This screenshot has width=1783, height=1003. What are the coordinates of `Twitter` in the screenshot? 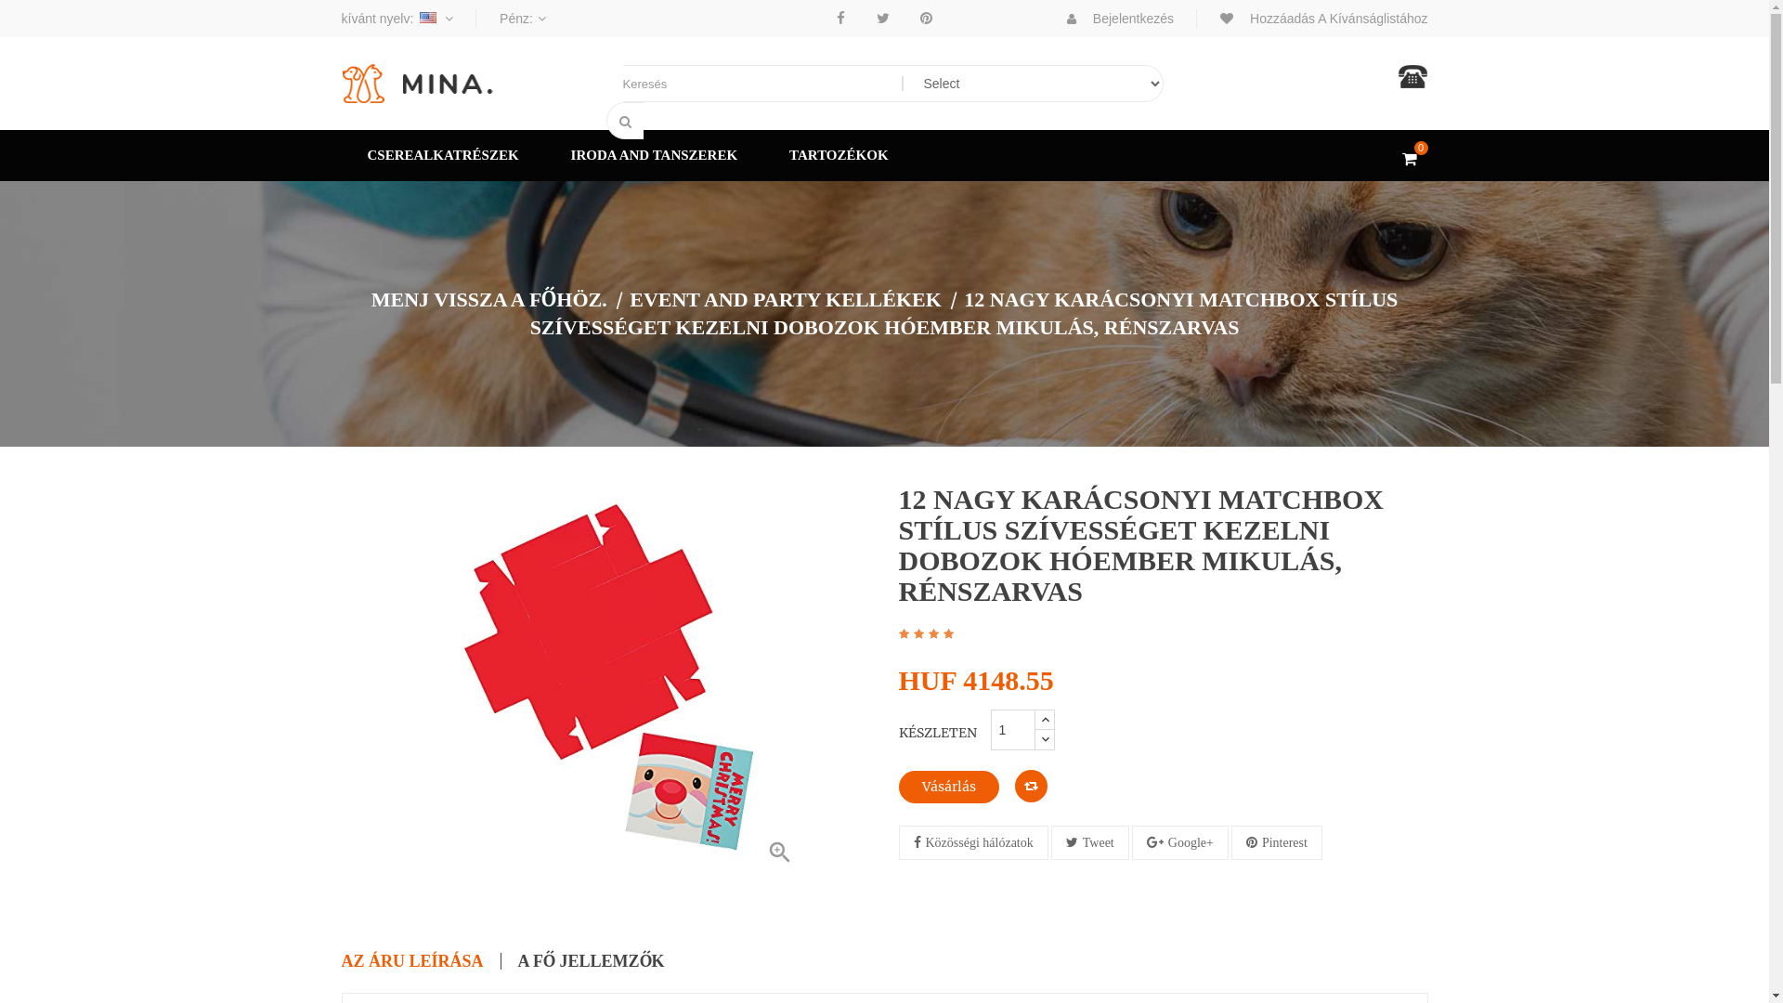 It's located at (882, 19).